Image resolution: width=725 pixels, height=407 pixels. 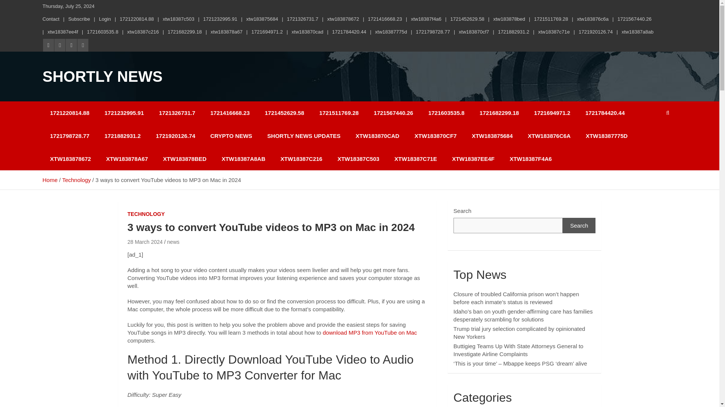 I want to click on 1721452629.58, so click(x=467, y=19).